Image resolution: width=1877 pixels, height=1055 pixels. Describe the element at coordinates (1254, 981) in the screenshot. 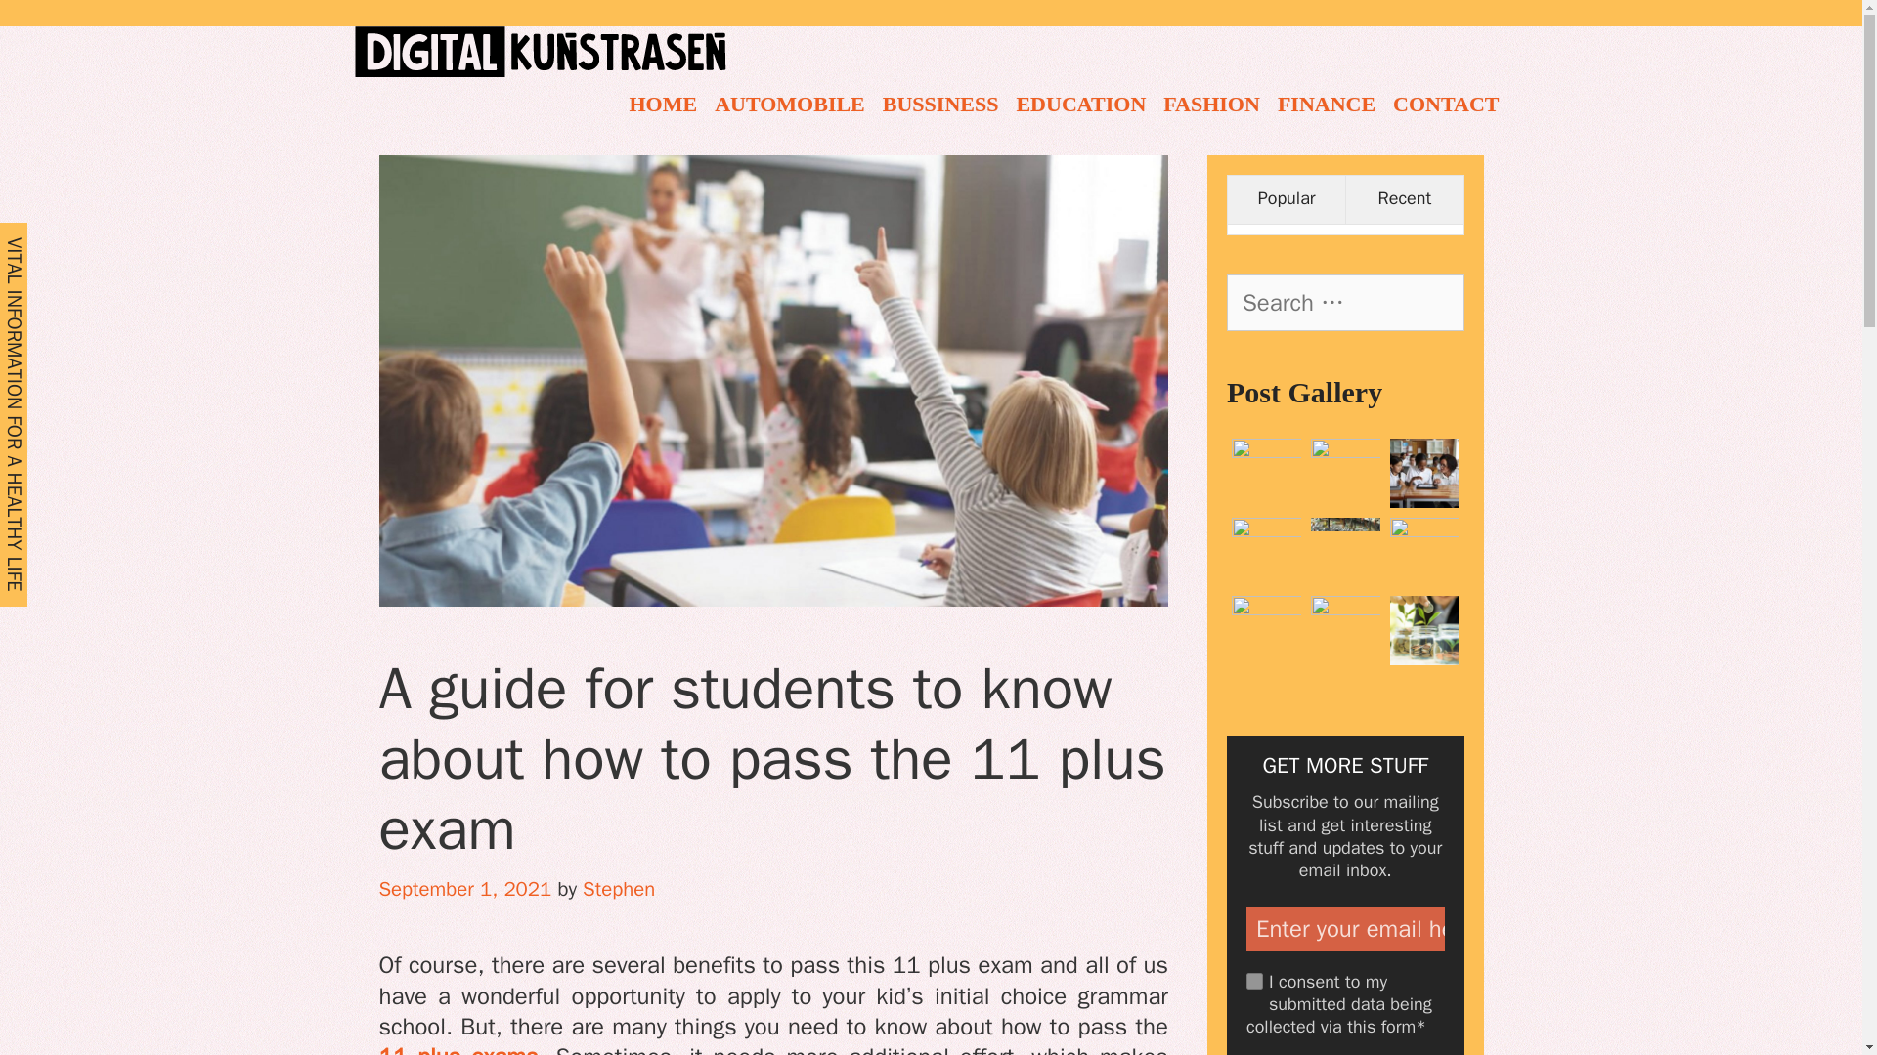

I see `on` at that location.